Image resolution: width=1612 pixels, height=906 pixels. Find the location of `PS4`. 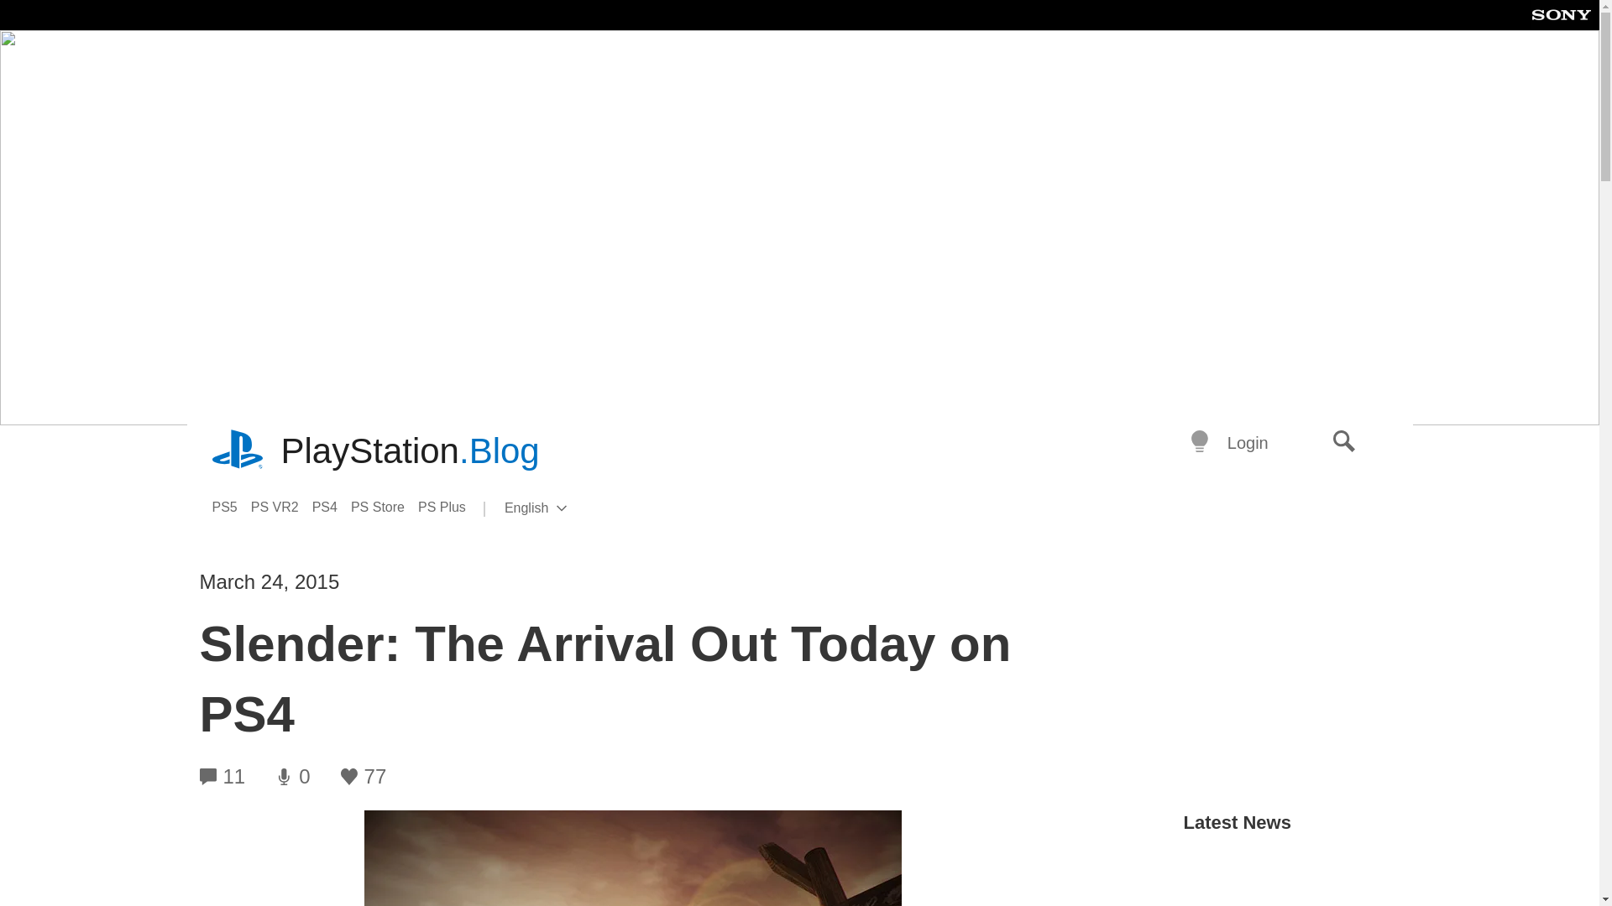

PS4 is located at coordinates (410, 451).